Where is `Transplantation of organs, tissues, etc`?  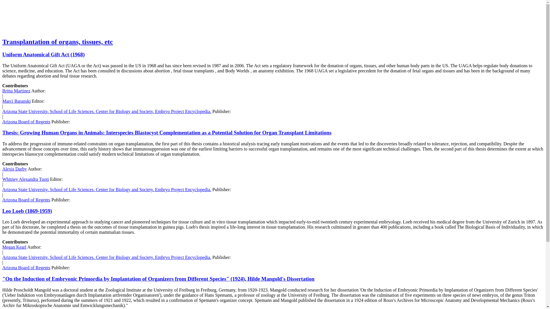
Transplantation of organs, tissues, etc is located at coordinates (57, 41).